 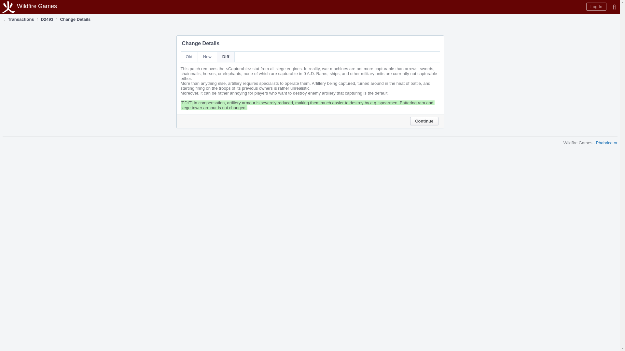 I want to click on Wildfire Games, so click(x=30, y=7).